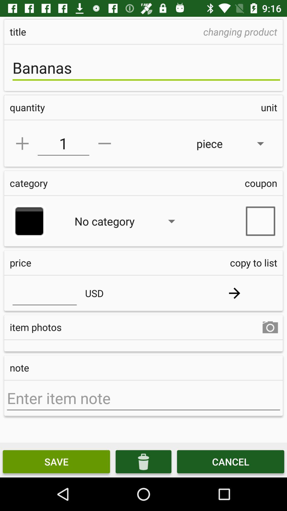  Describe the element at coordinates (146, 68) in the screenshot. I see `tap the bananas` at that location.